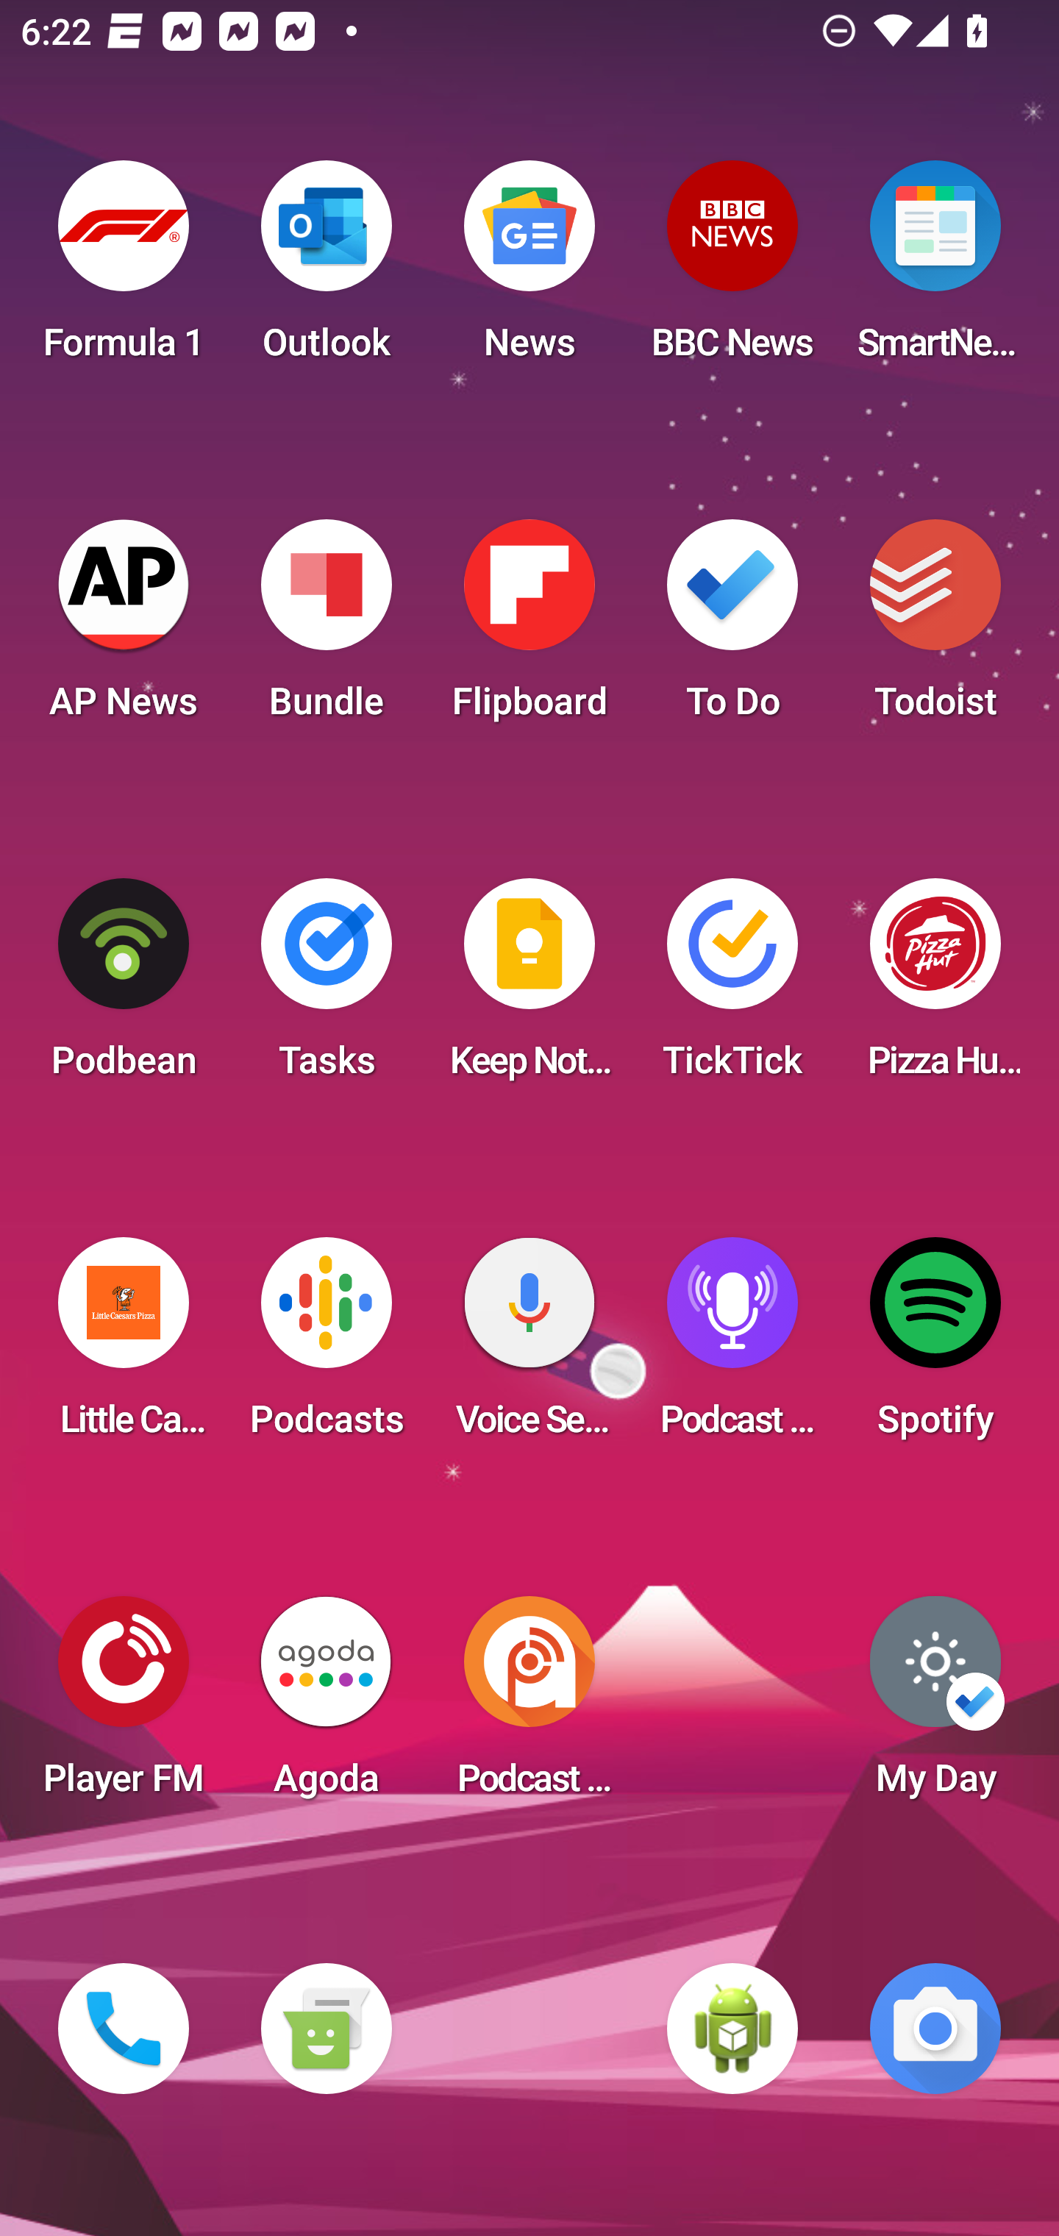 Image resolution: width=1059 pixels, height=2236 pixels. Describe the element at coordinates (732, 1346) in the screenshot. I see `Podcast Player` at that location.